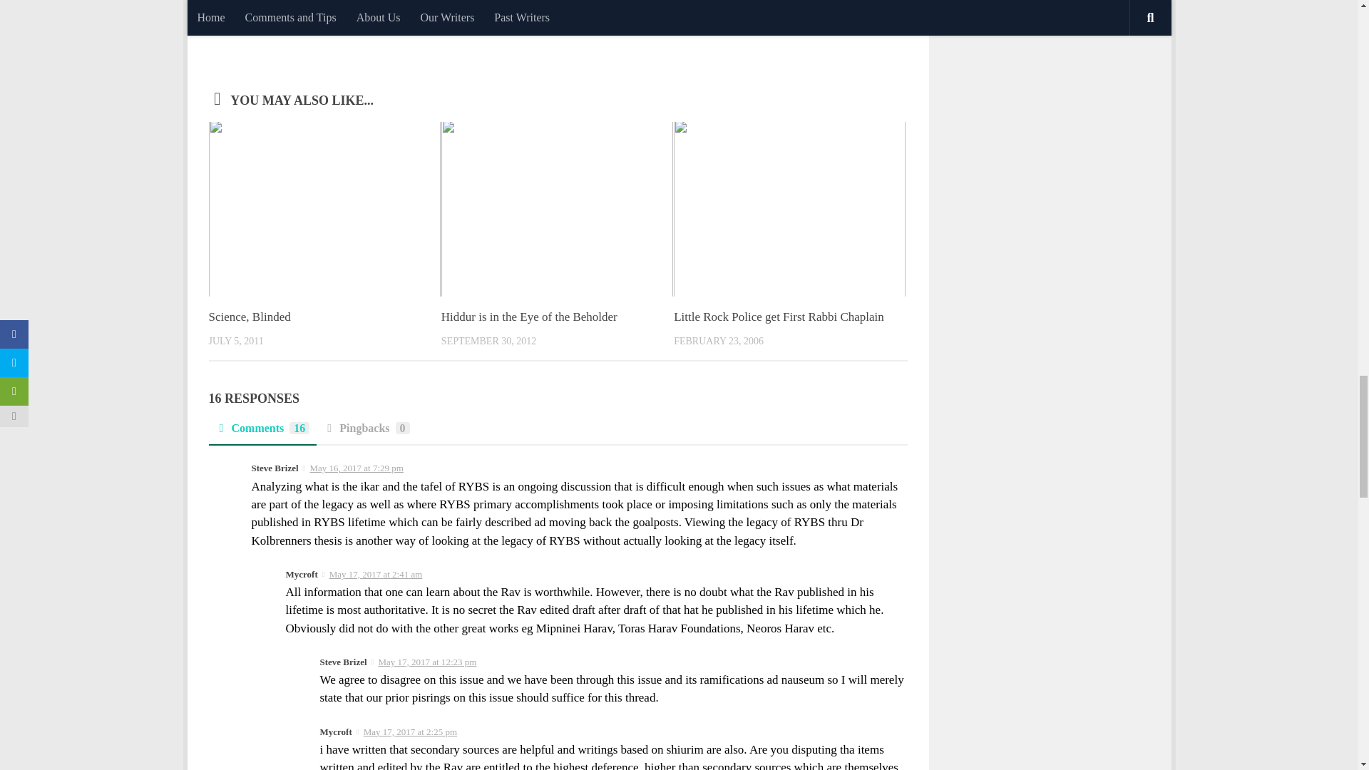 The height and width of the screenshot is (770, 1369). I want to click on Science, Blinded, so click(249, 317).